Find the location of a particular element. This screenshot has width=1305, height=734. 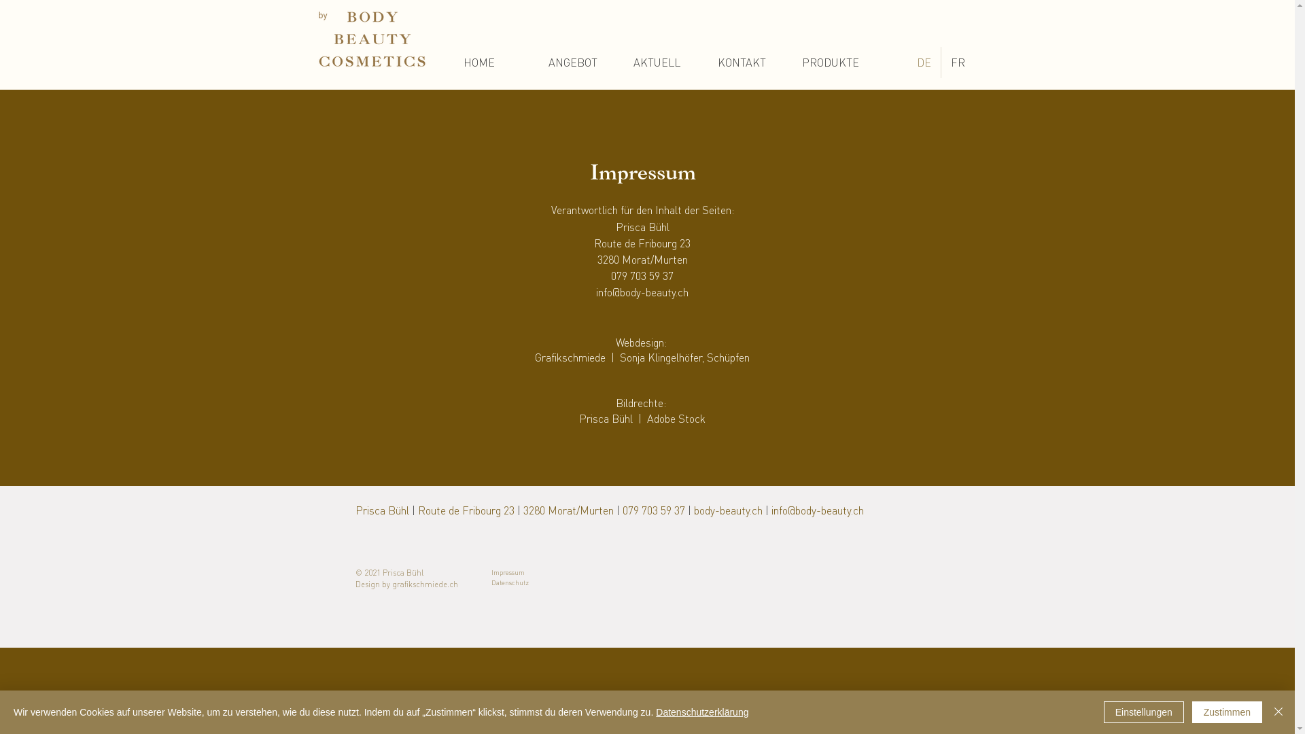

KONTAKT is located at coordinates (749, 63).